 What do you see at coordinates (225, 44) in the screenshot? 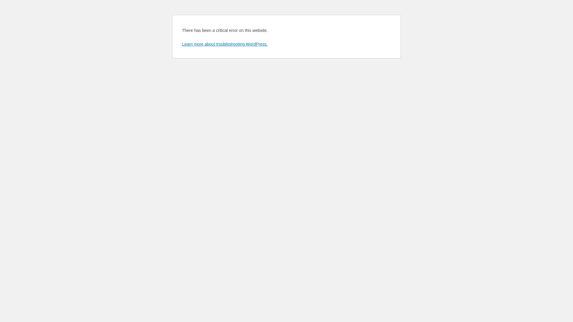
I see `Learn more about troubleshooting WordPress.` at bounding box center [225, 44].